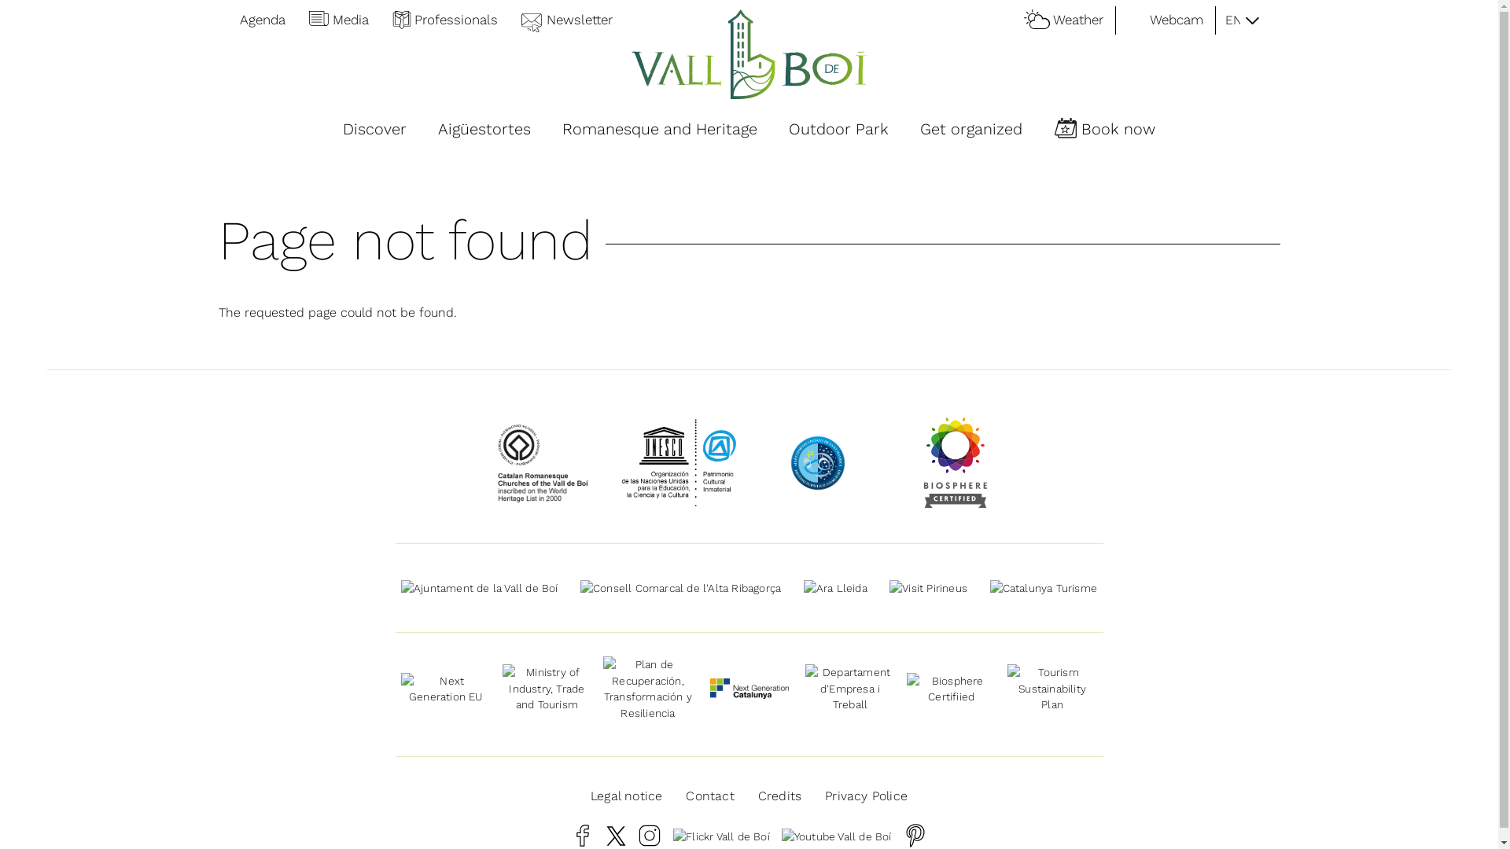 This screenshot has width=1510, height=849. I want to click on Pinterest, so click(915, 836).